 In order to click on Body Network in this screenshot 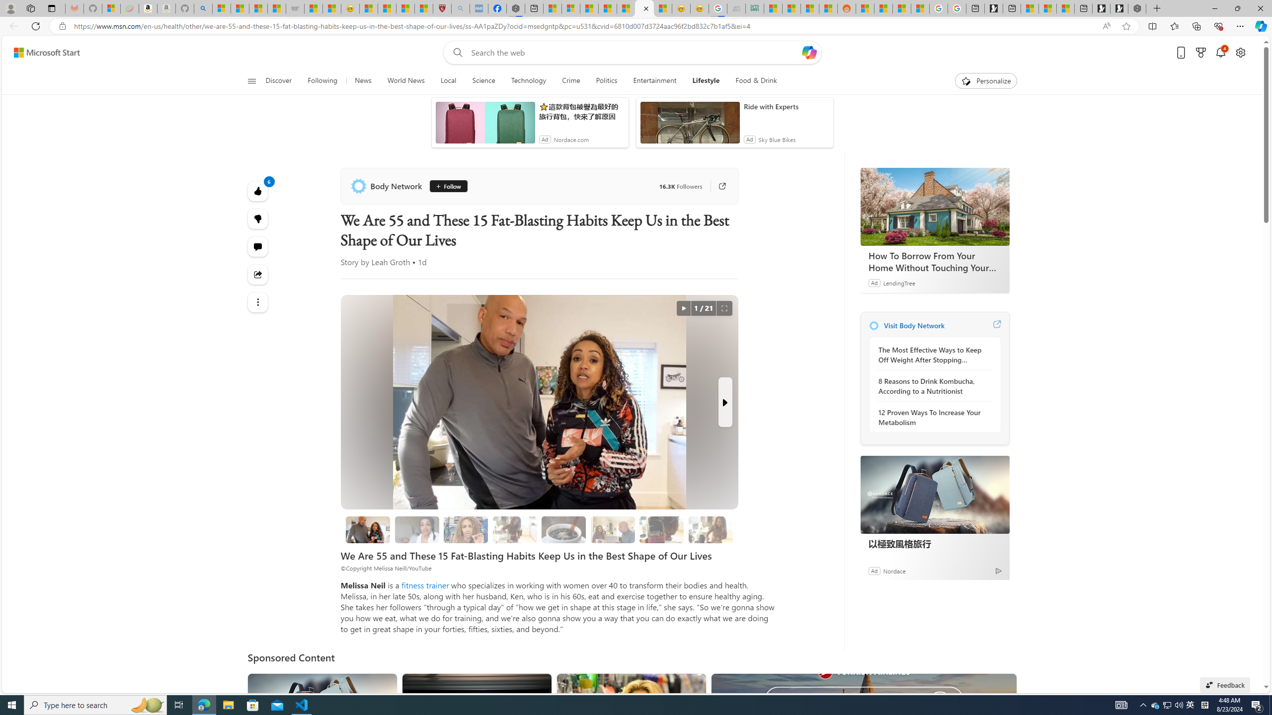, I will do `click(874, 325)`.